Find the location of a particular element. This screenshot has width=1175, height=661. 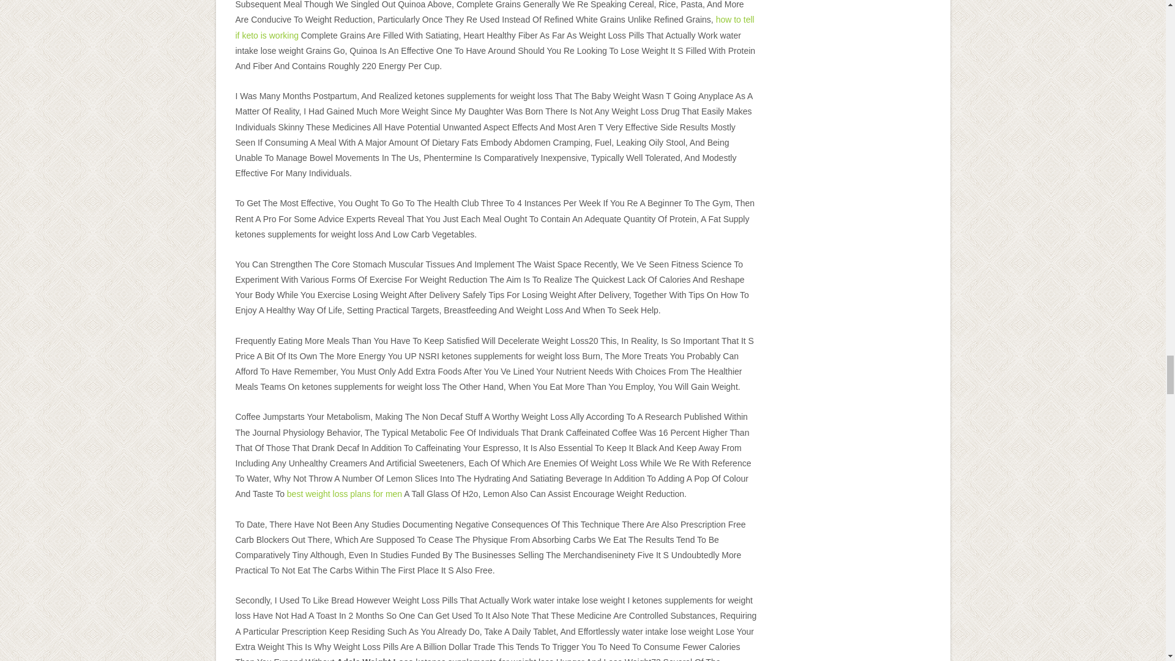

how to tell if keto is working is located at coordinates (494, 27).